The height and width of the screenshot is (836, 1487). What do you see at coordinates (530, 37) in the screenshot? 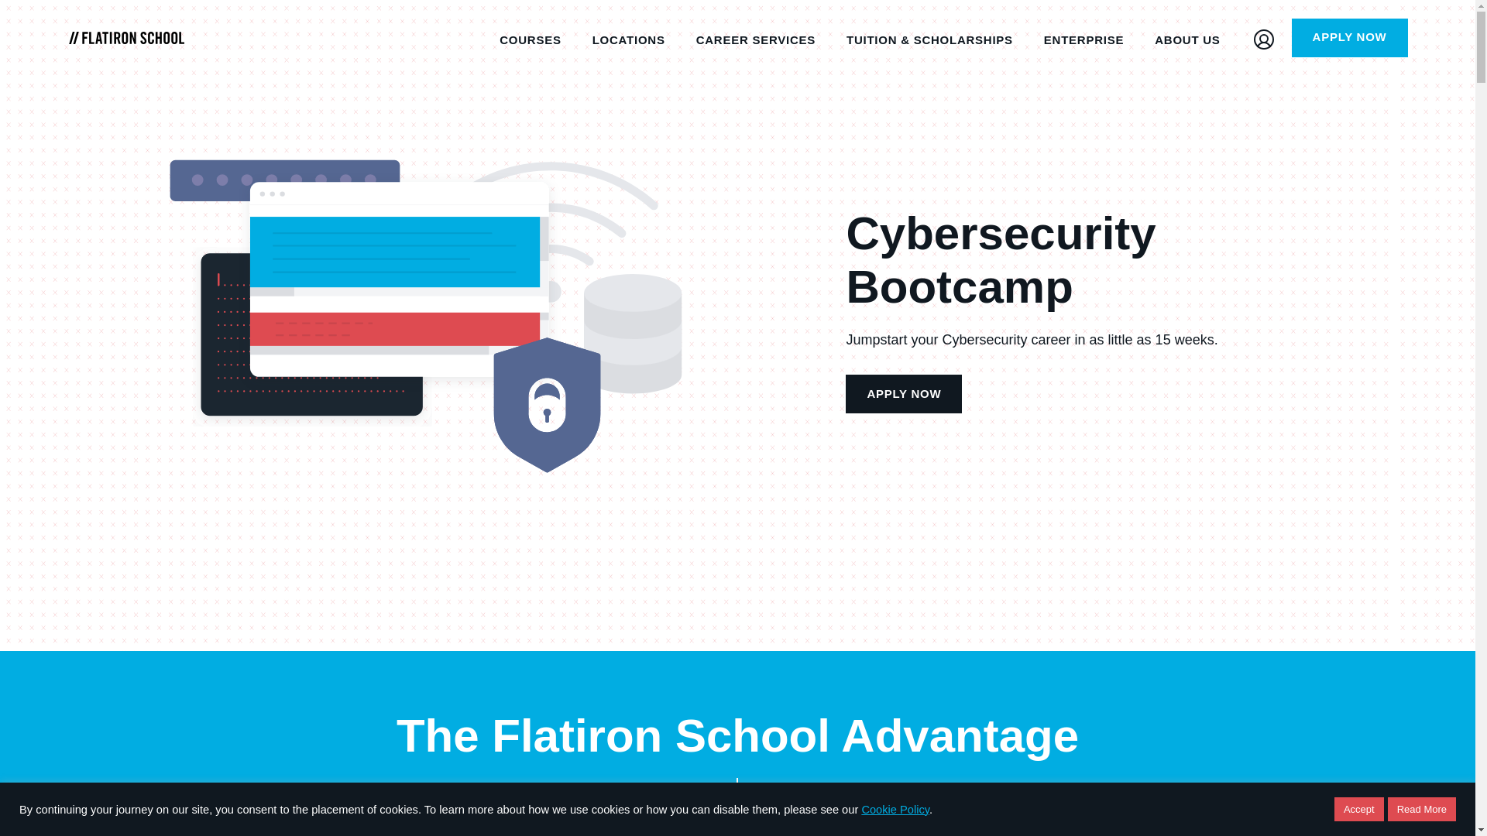
I see `COURSES` at bounding box center [530, 37].